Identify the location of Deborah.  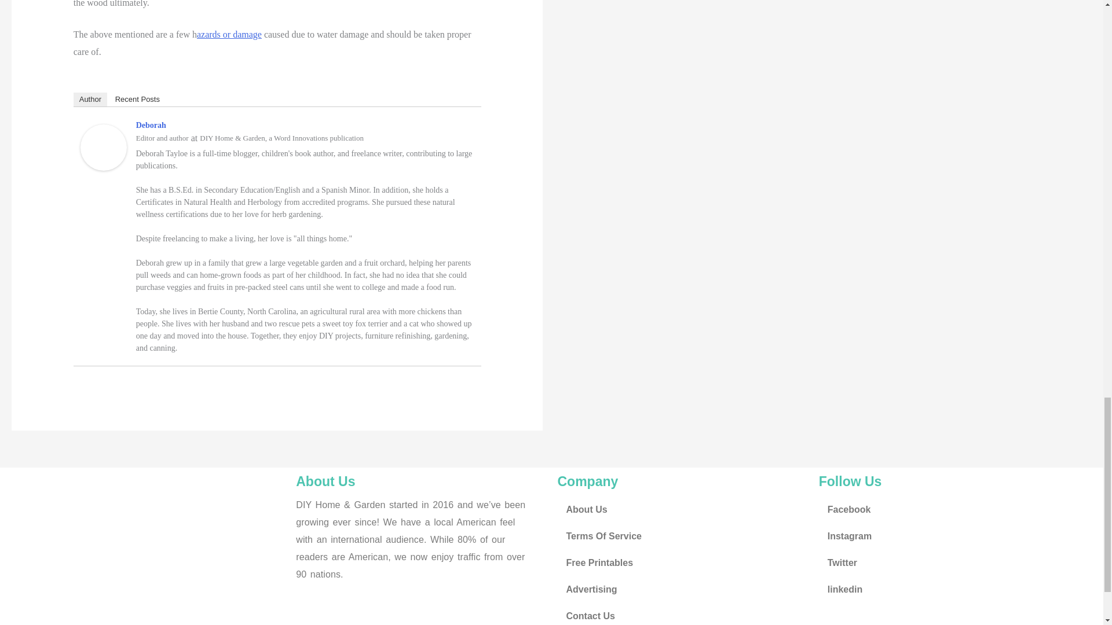
(103, 147).